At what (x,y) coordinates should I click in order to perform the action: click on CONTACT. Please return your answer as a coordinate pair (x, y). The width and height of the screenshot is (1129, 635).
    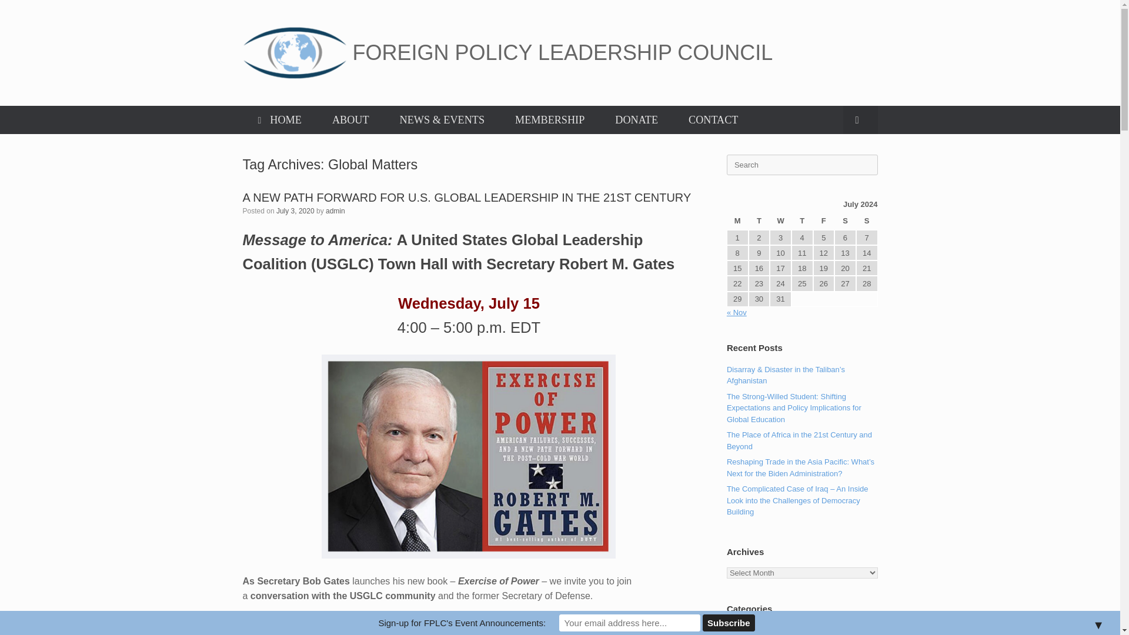
    Looking at the image, I should click on (713, 120).